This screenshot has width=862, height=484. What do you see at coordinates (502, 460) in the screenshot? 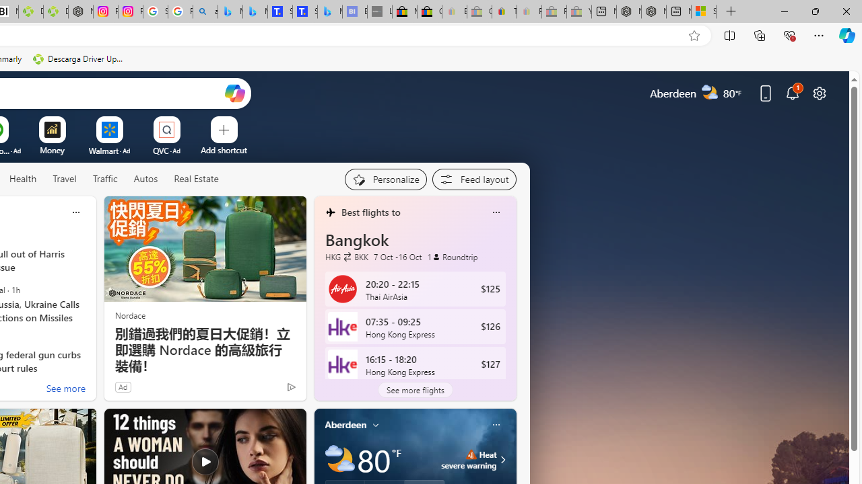
I see `Class: weather-arrow-glyph` at bounding box center [502, 460].